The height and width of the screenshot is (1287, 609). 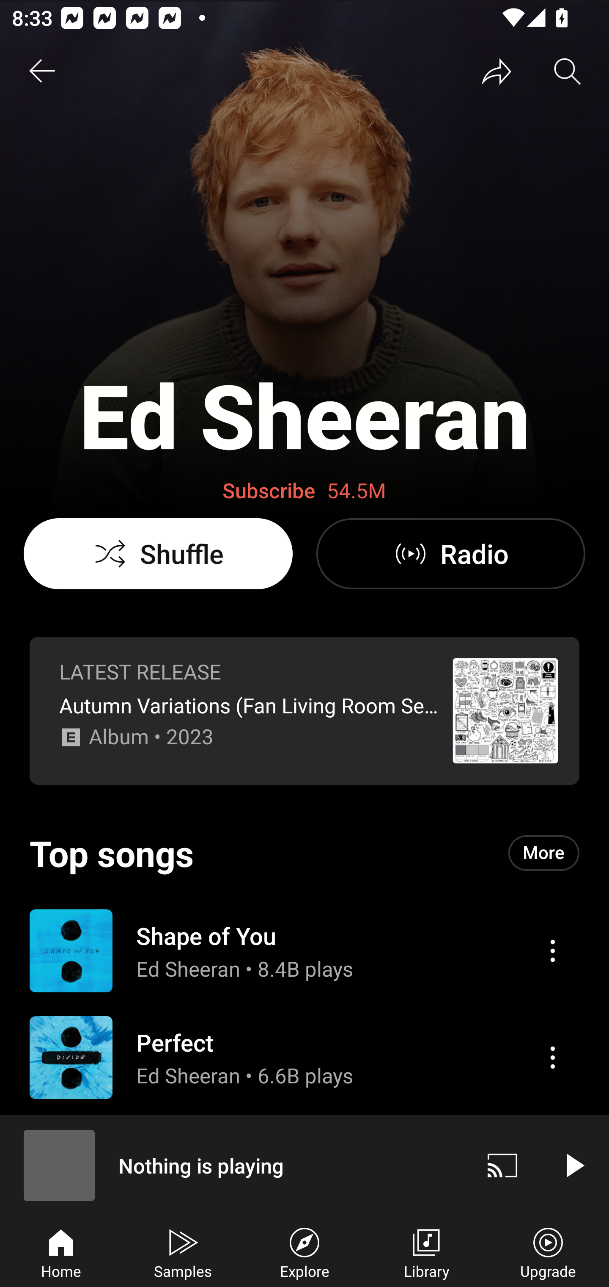 What do you see at coordinates (304, 950) in the screenshot?
I see `Action menu` at bounding box center [304, 950].